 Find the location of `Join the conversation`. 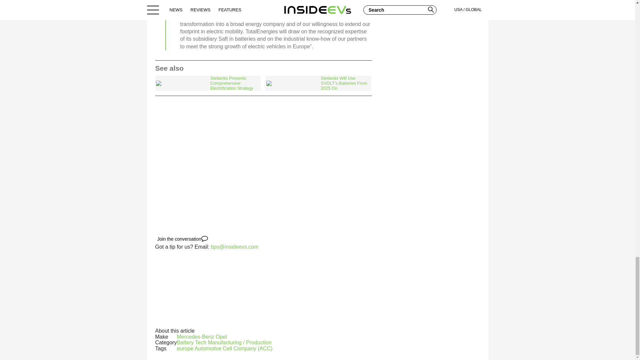

Join the conversation is located at coordinates (183, 239).